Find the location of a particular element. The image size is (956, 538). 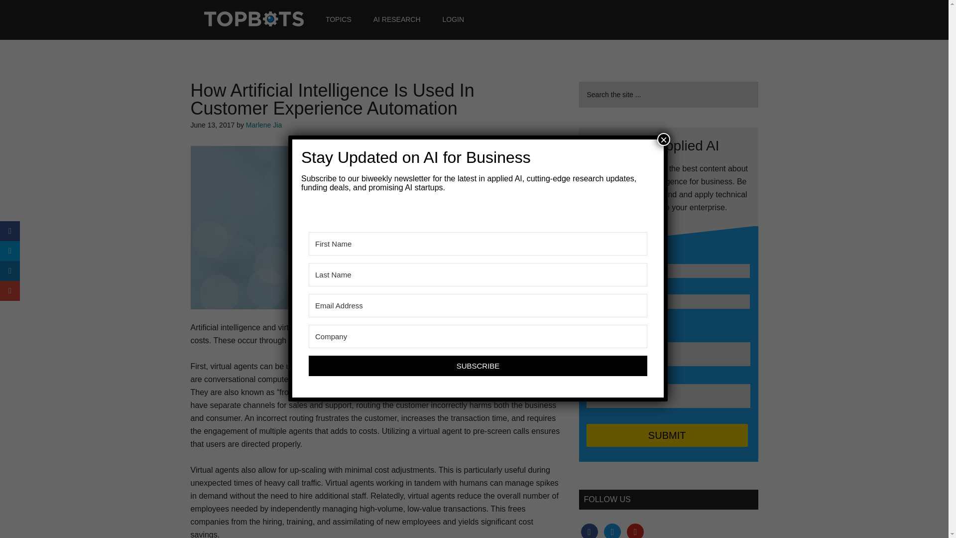

TOPICS is located at coordinates (338, 19).